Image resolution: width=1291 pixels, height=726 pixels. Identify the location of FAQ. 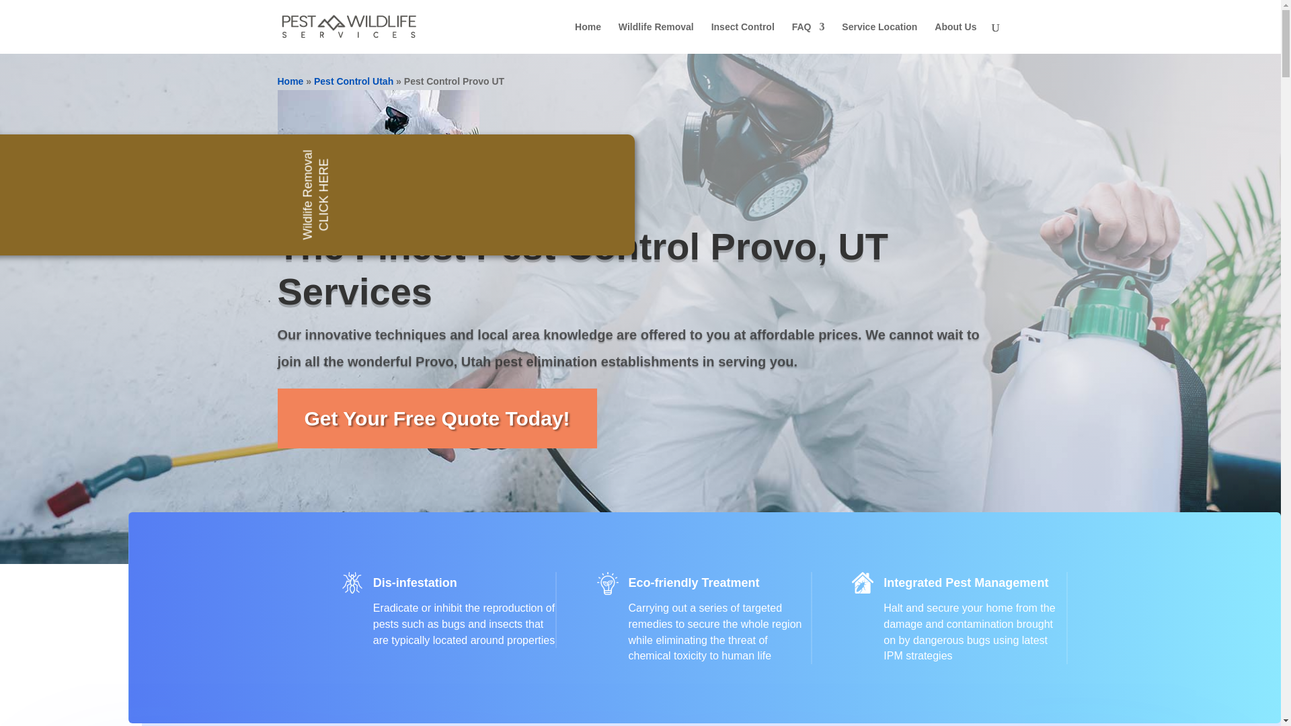
(808, 38).